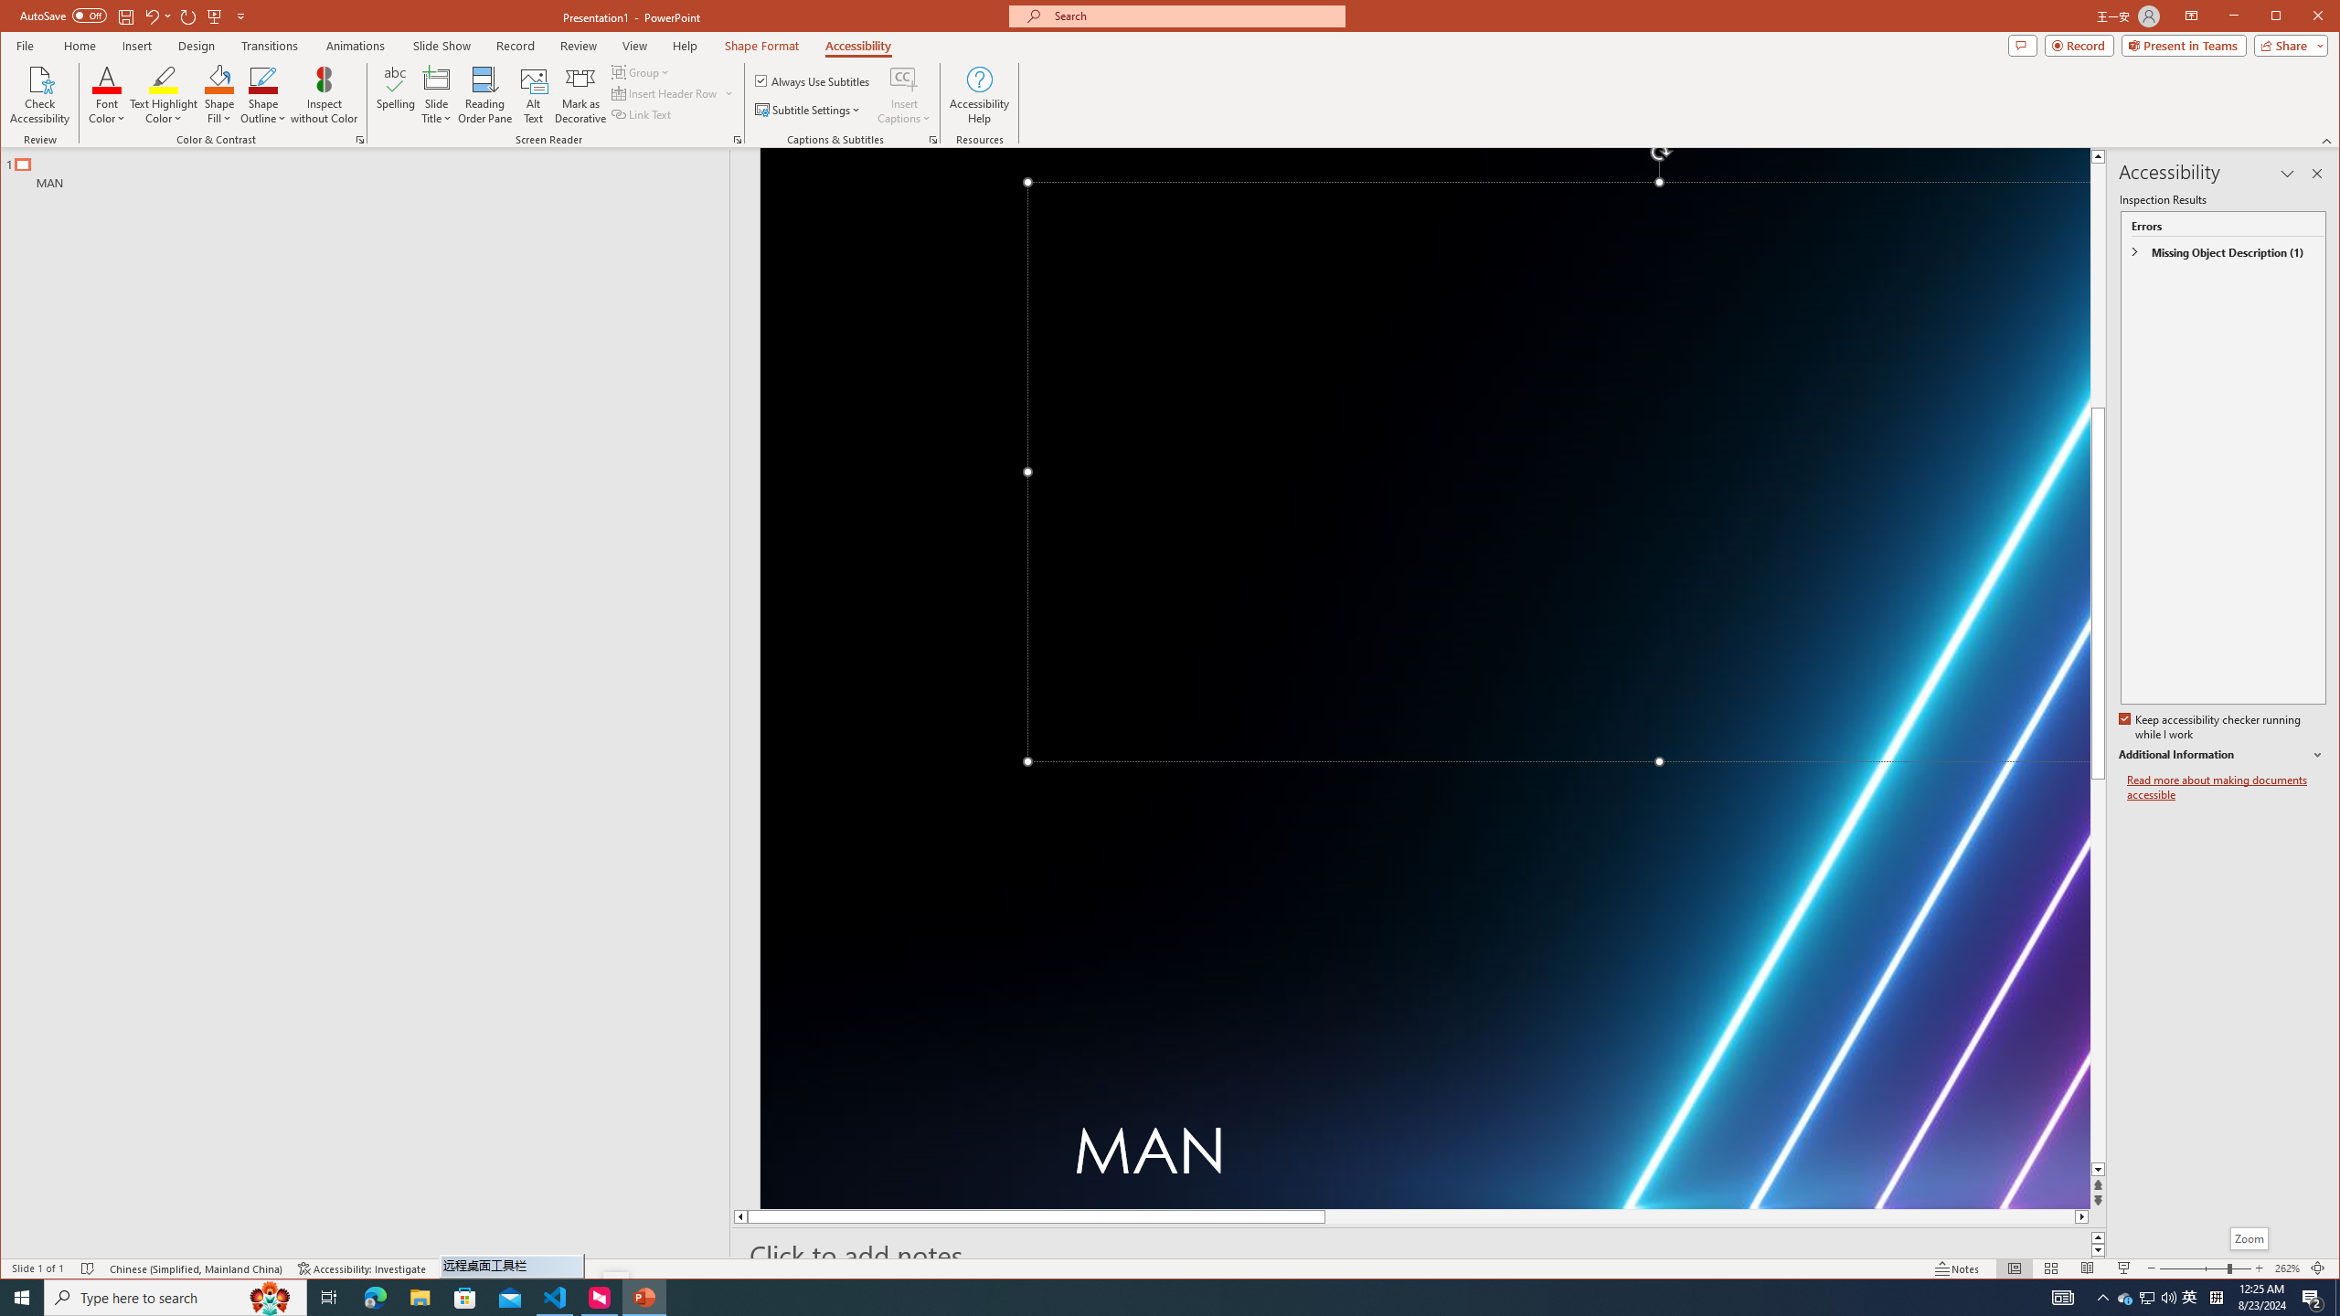 The width and height of the screenshot is (2340, 1316). Describe the element at coordinates (2126, 1298) in the screenshot. I see `Review` at that location.